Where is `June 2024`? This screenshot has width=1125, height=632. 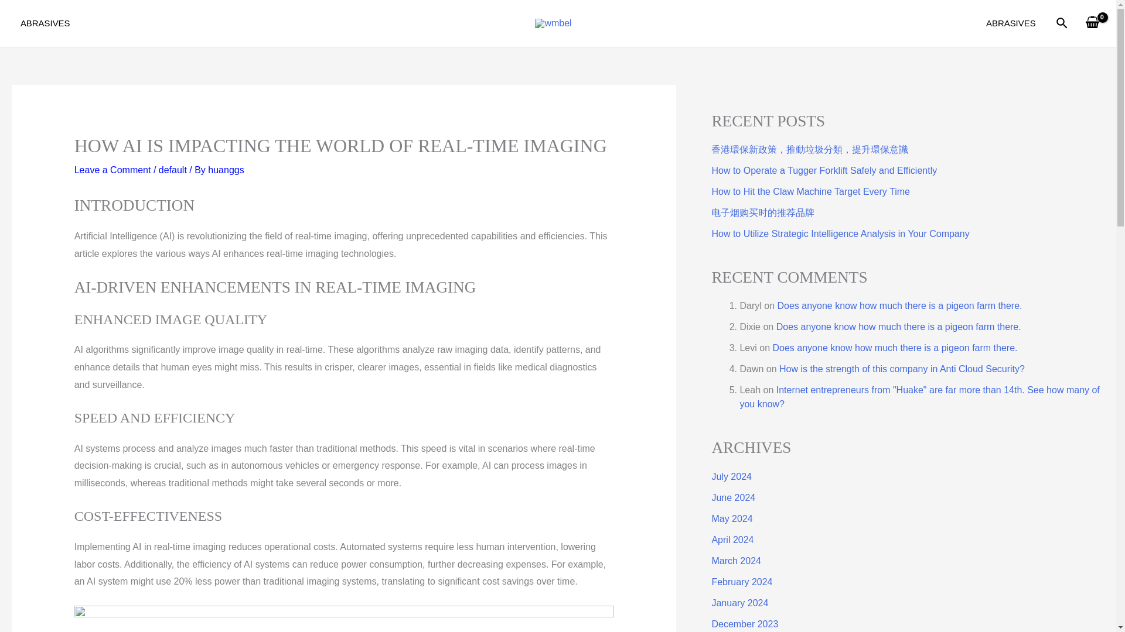 June 2024 is located at coordinates (732, 497).